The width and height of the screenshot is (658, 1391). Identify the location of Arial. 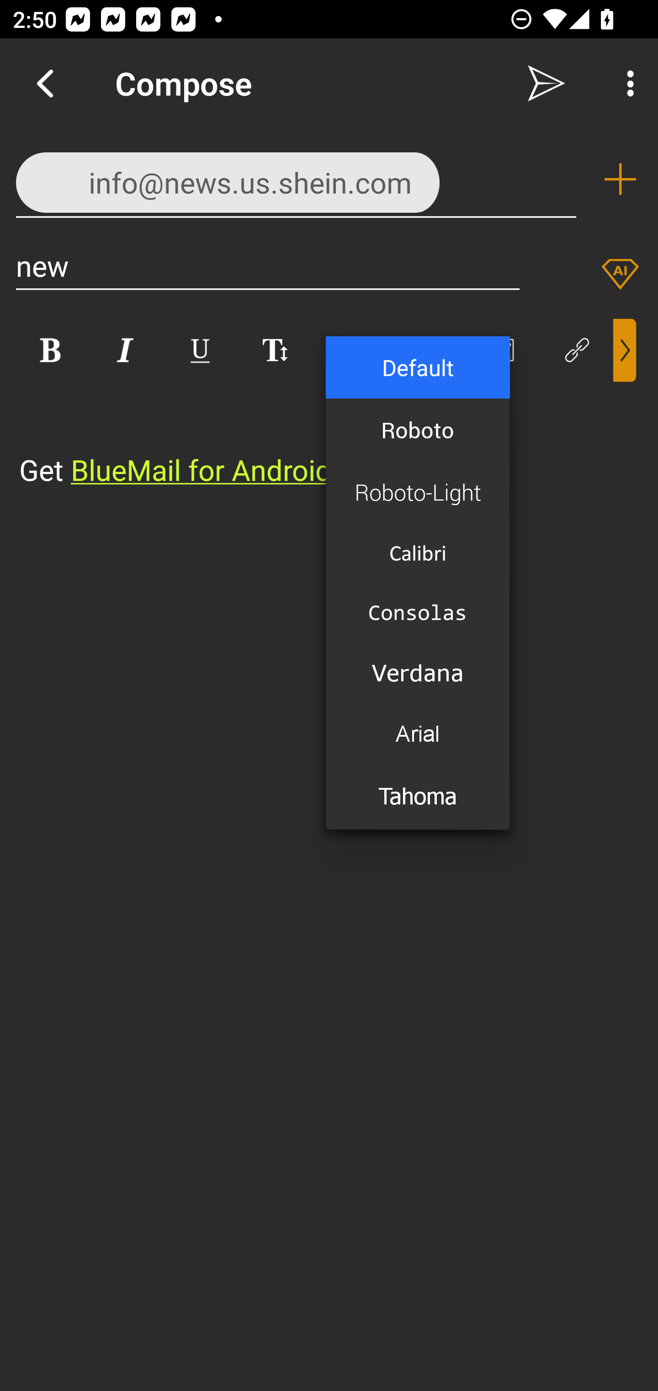
(418, 734).